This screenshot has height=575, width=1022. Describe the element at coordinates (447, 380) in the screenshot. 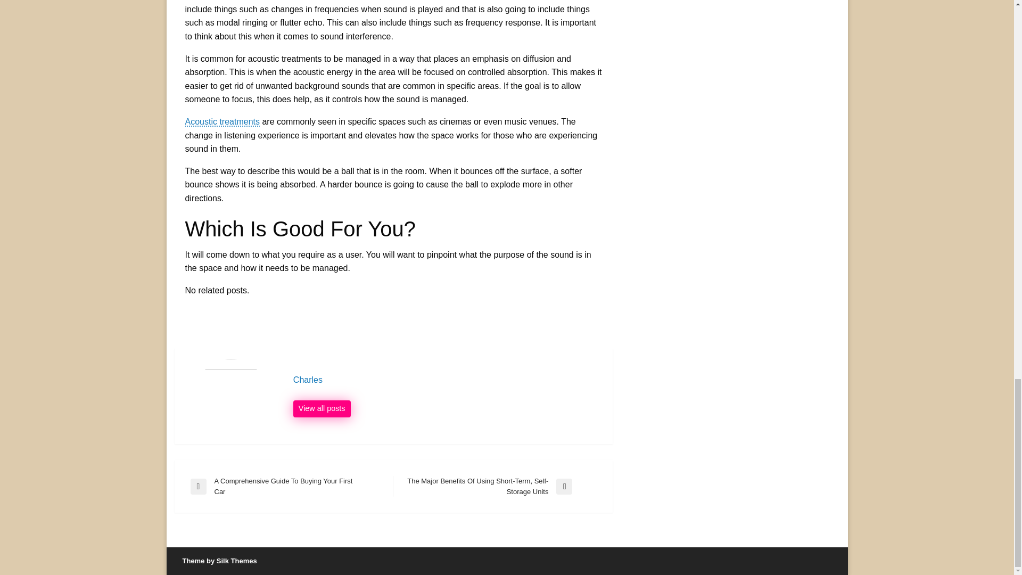

I see `Charles` at that location.